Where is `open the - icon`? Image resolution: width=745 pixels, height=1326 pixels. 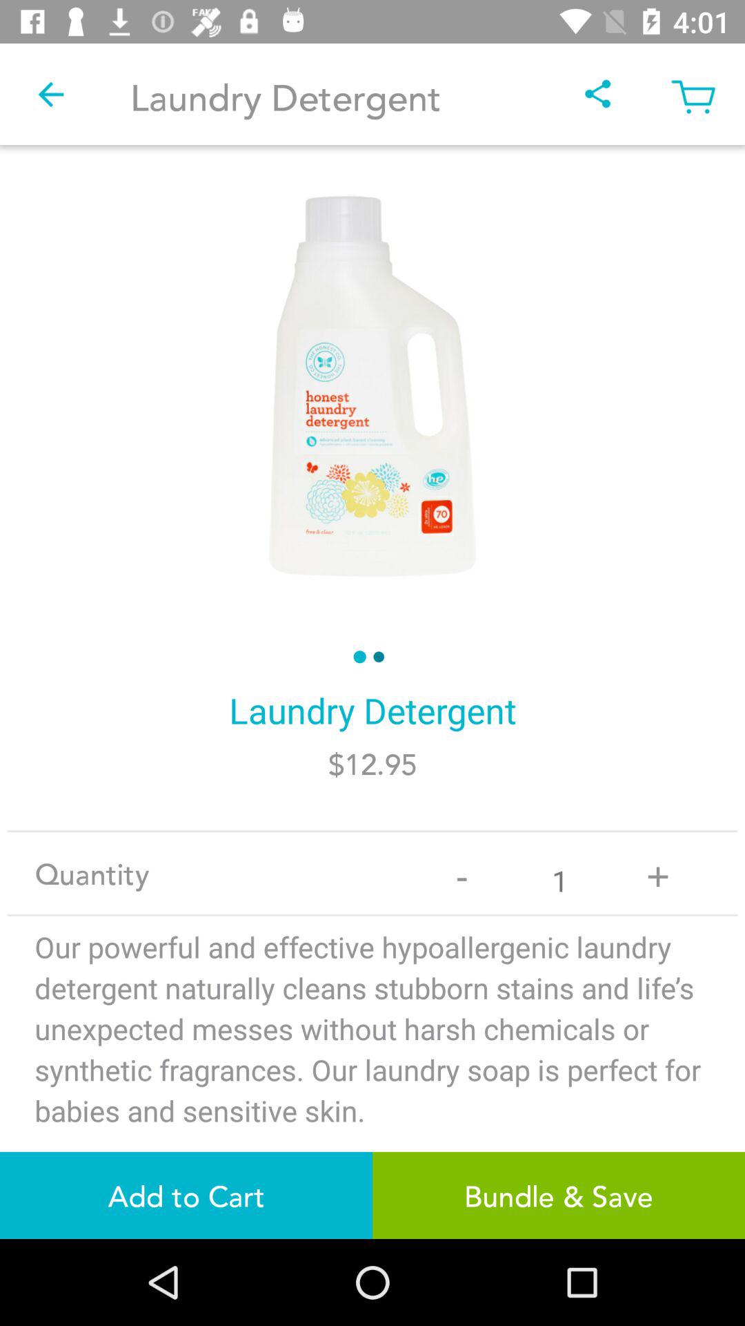
open the - icon is located at coordinates (462, 873).